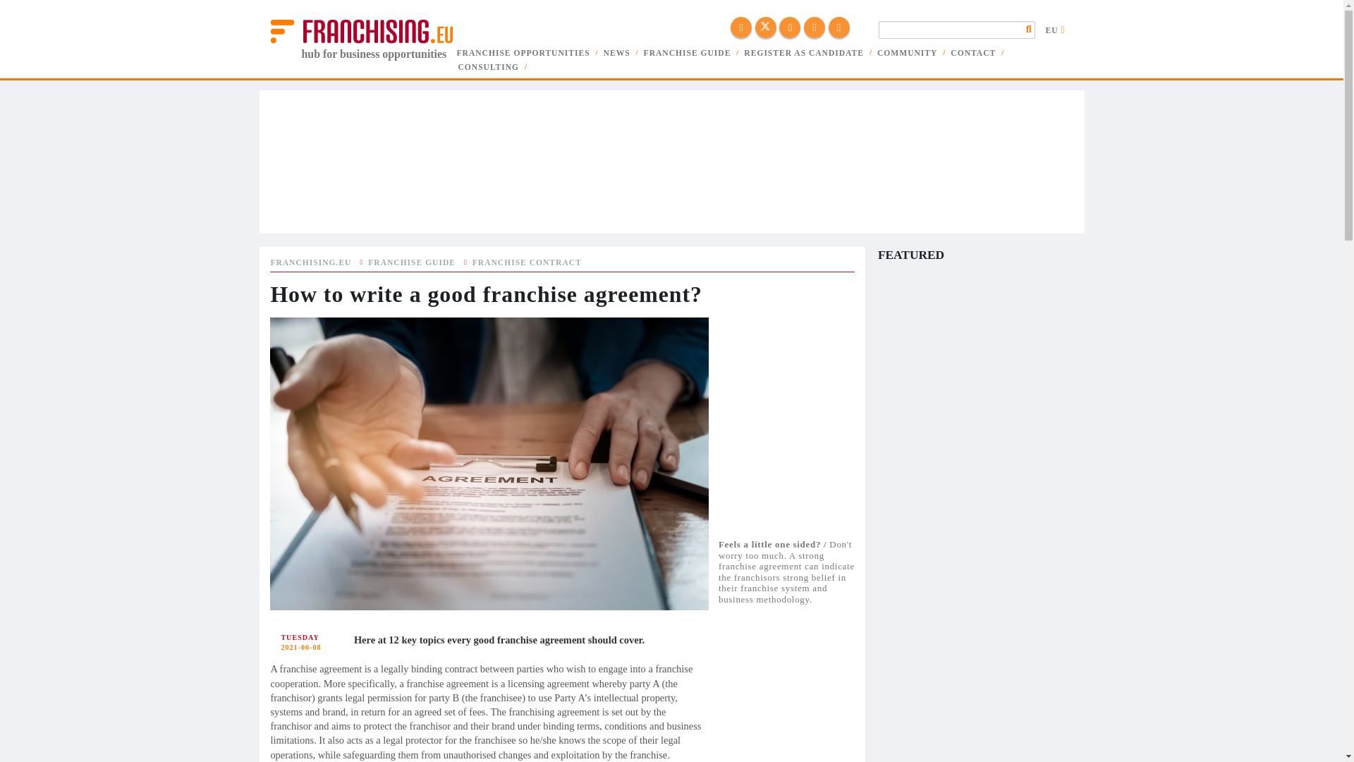 This screenshot has height=762, width=1354. Describe the element at coordinates (814, 27) in the screenshot. I see `instagram` at that location.